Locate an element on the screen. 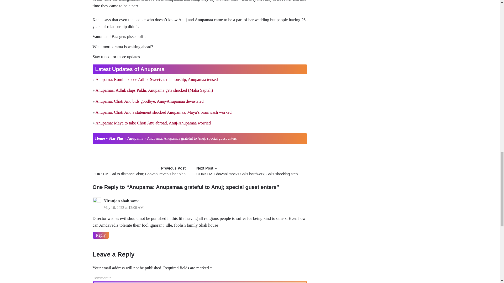 This screenshot has height=283, width=504. Star Plus is located at coordinates (116, 138).